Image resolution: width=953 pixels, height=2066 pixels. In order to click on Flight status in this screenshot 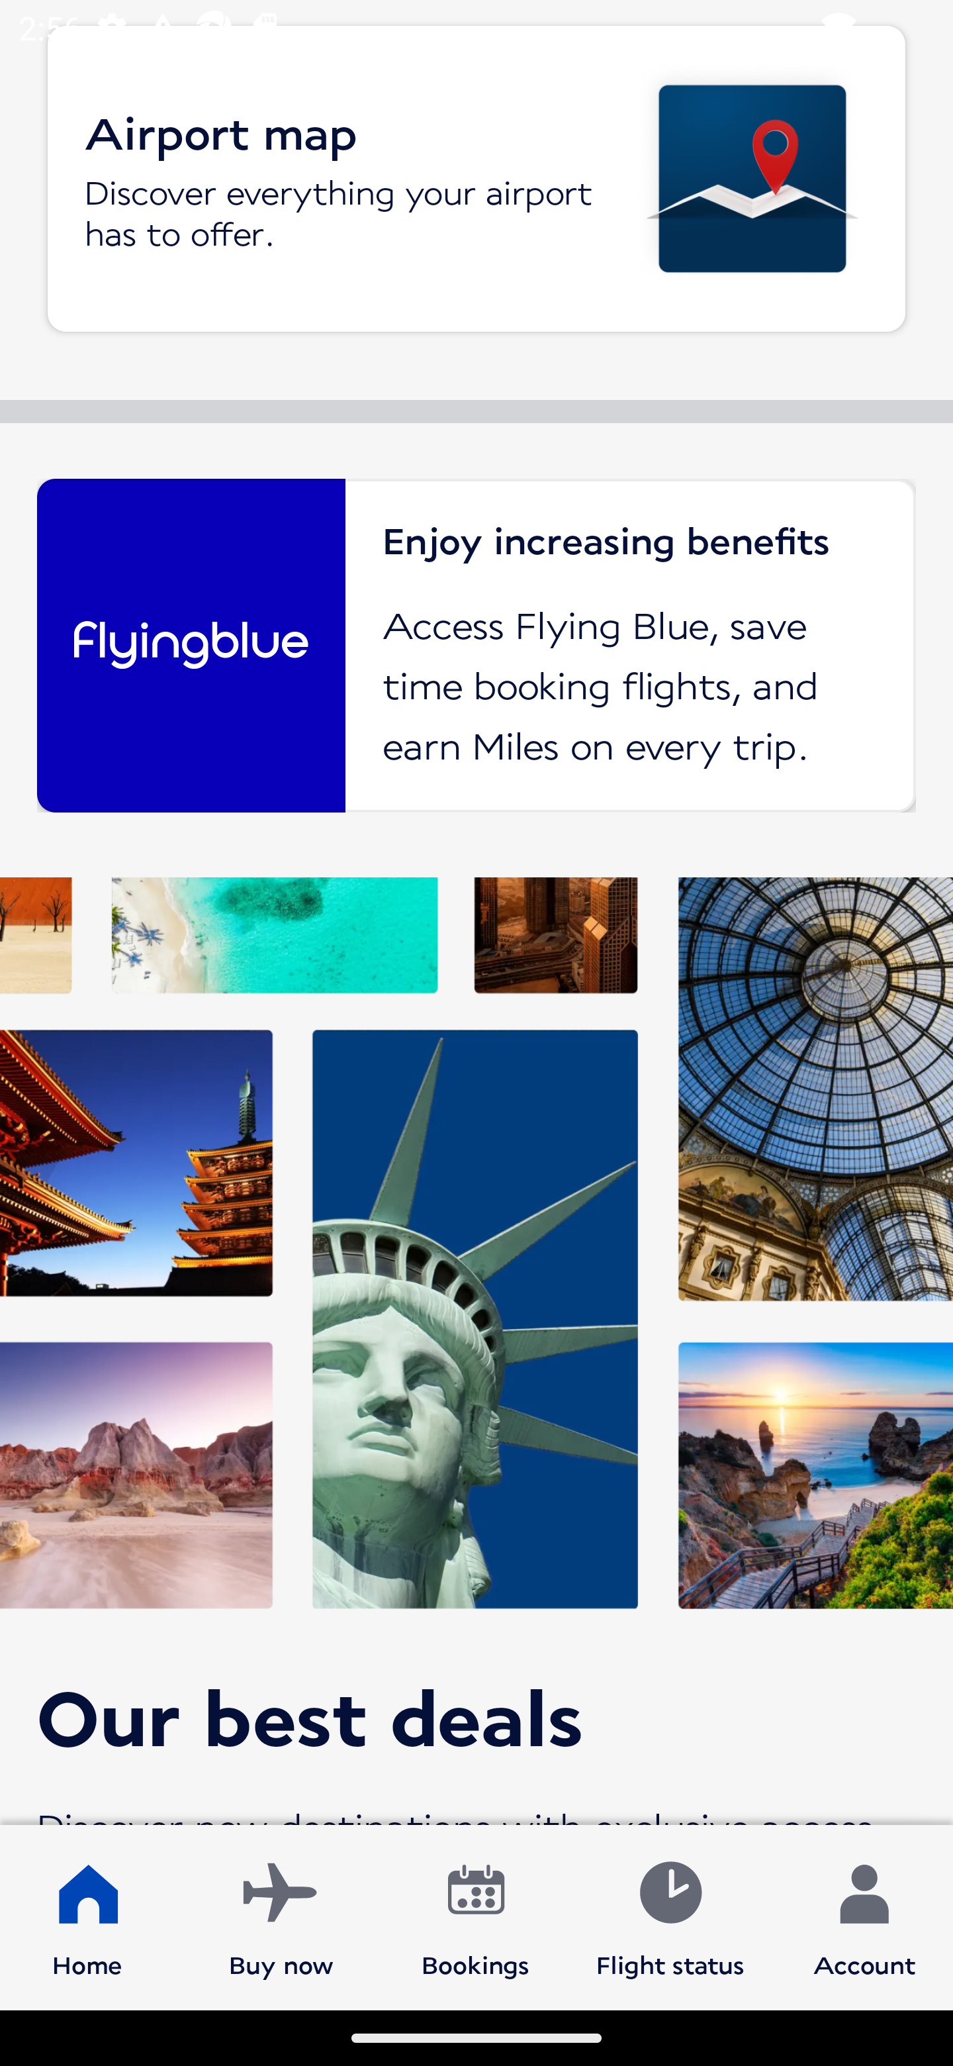, I will do `click(670, 1916)`.